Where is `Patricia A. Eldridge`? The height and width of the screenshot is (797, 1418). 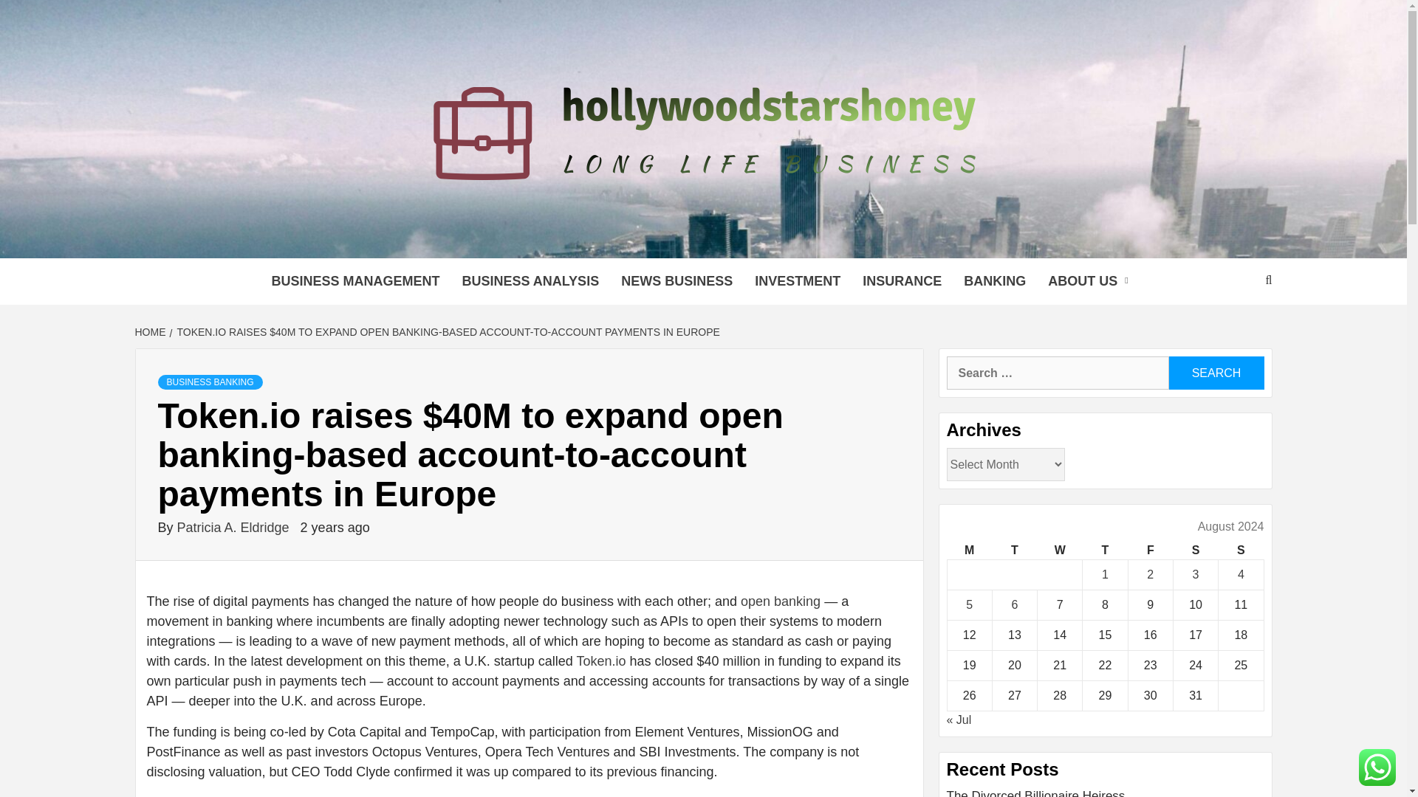
Patricia A. Eldridge is located at coordinates (235, 527).